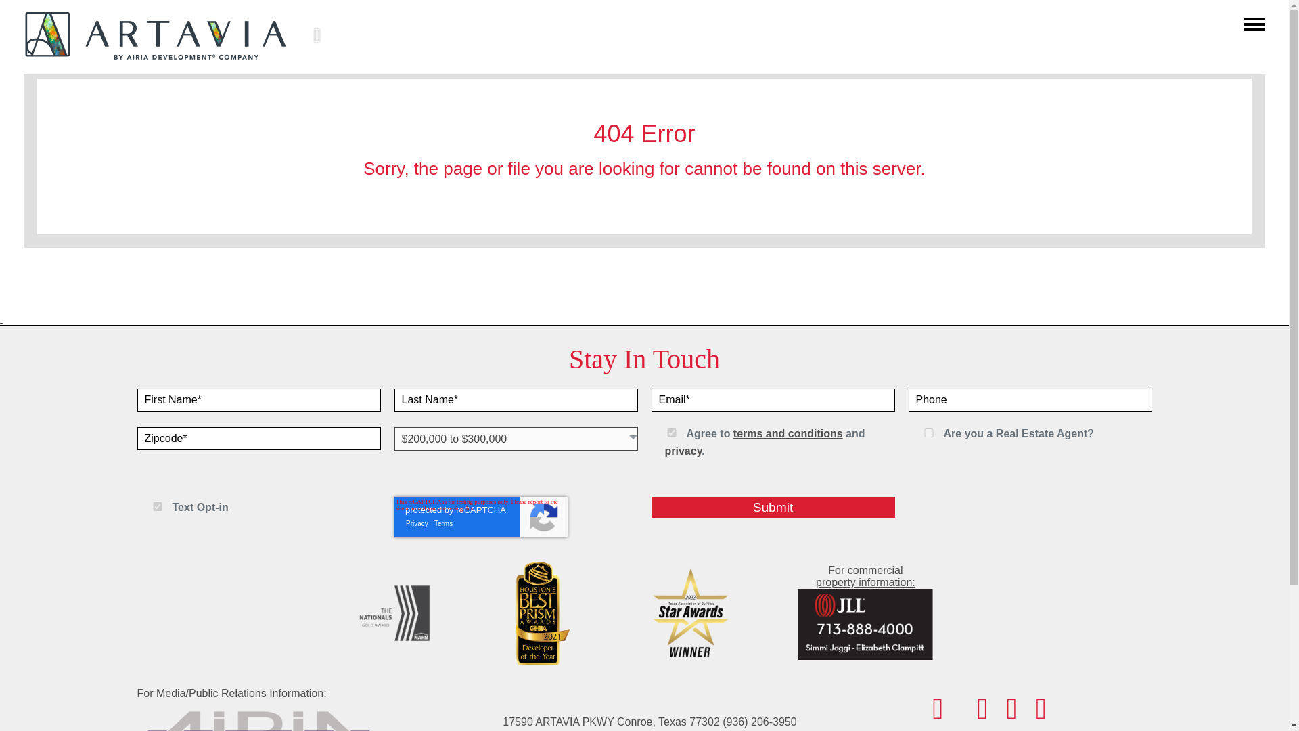 This screenshot has width=1299, height=731. I want to click on Twitter, so click(1011, 715).